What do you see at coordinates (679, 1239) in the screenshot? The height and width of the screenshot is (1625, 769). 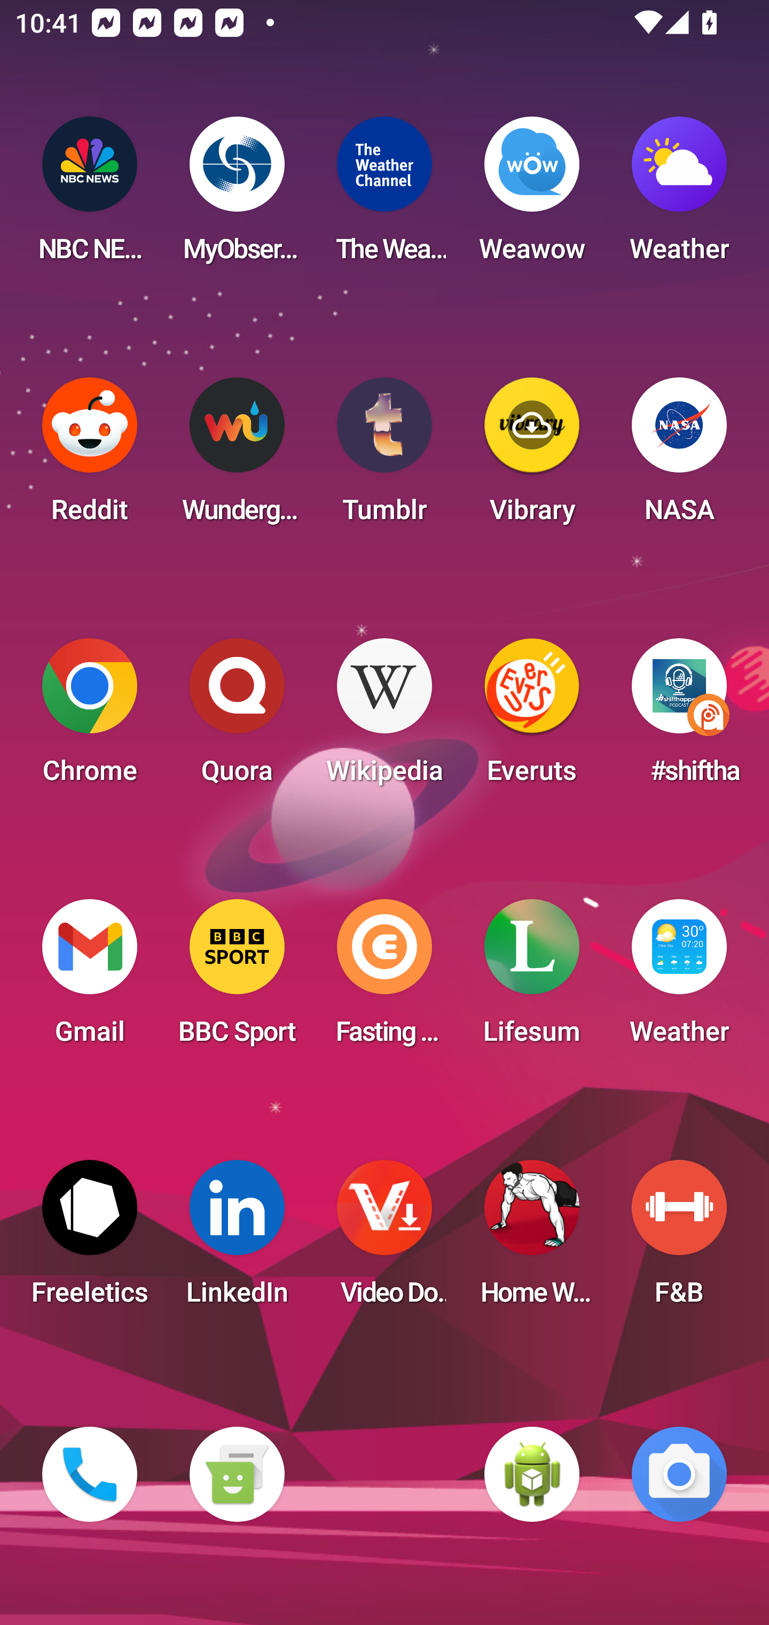 I see `F&B` at bounding box center [679, 1239].